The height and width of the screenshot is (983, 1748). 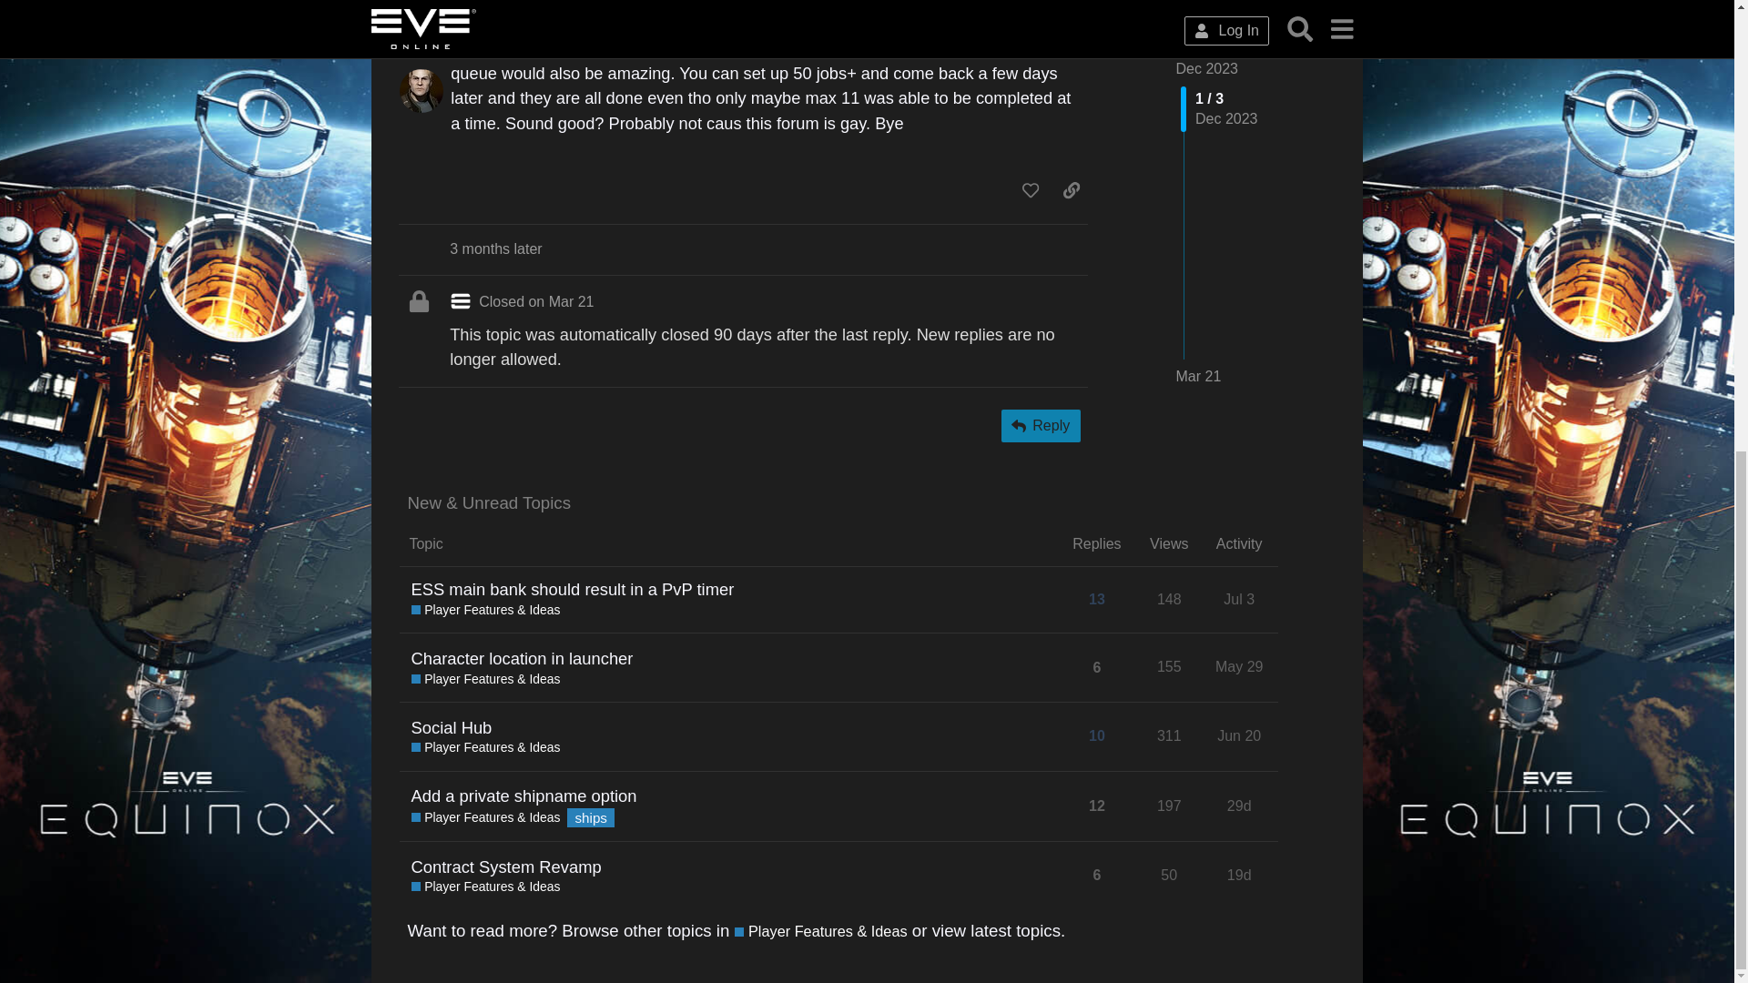 What do you see at coordinates (1239, 666) in the screenshot?
I see `May 29` at bounding box center [1239, 666].